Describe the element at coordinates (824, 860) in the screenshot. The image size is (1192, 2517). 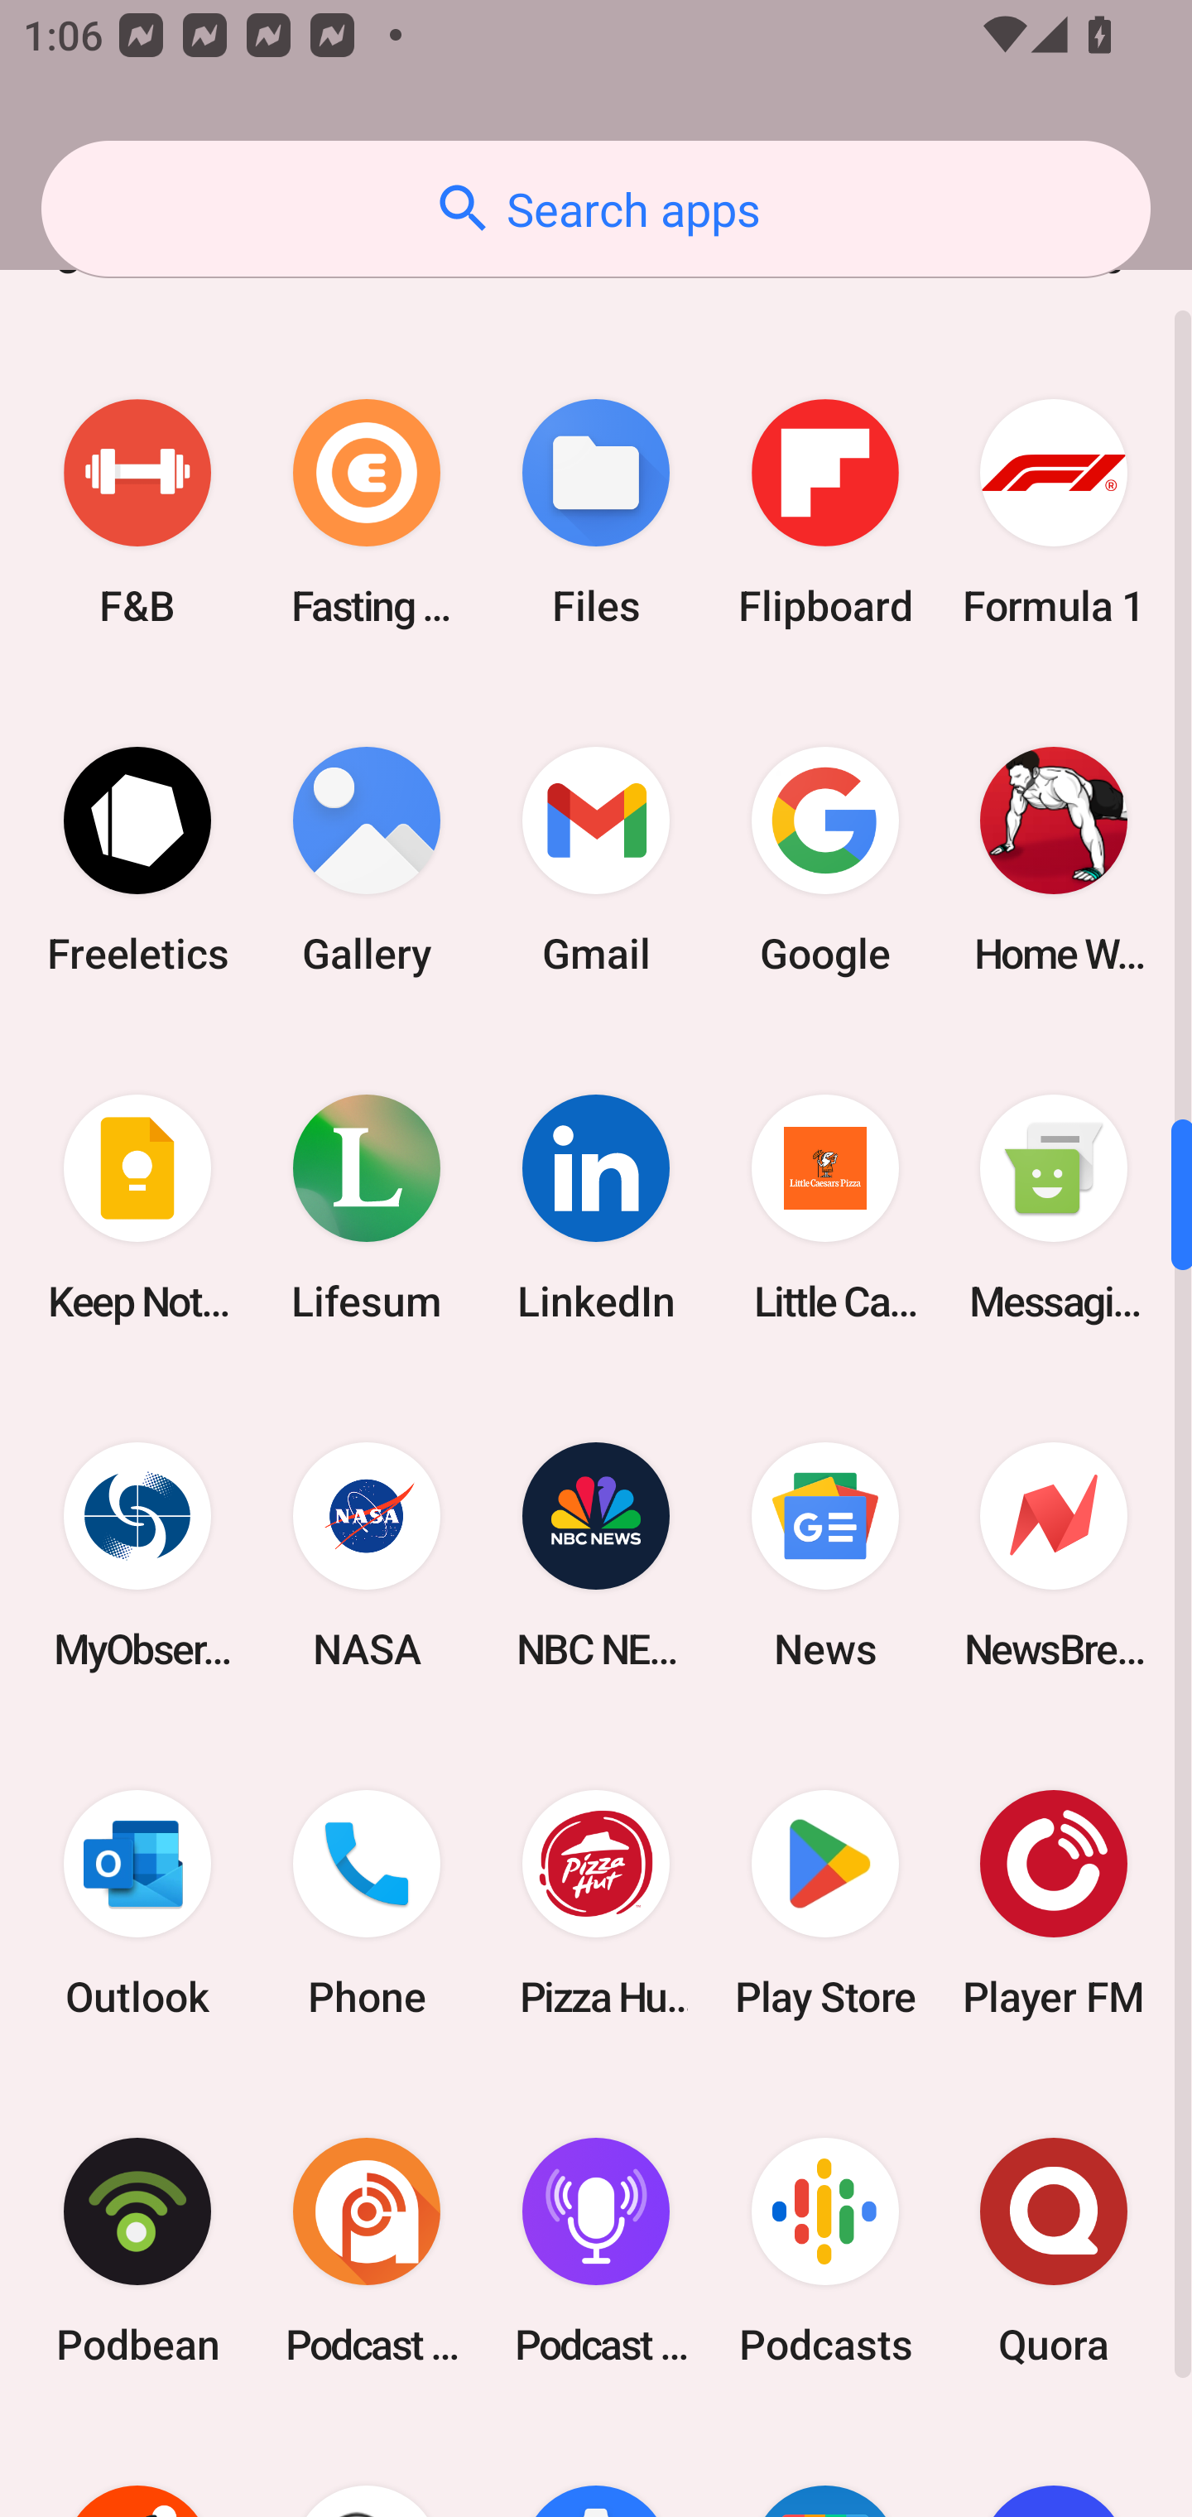
I see `Google` at that location.